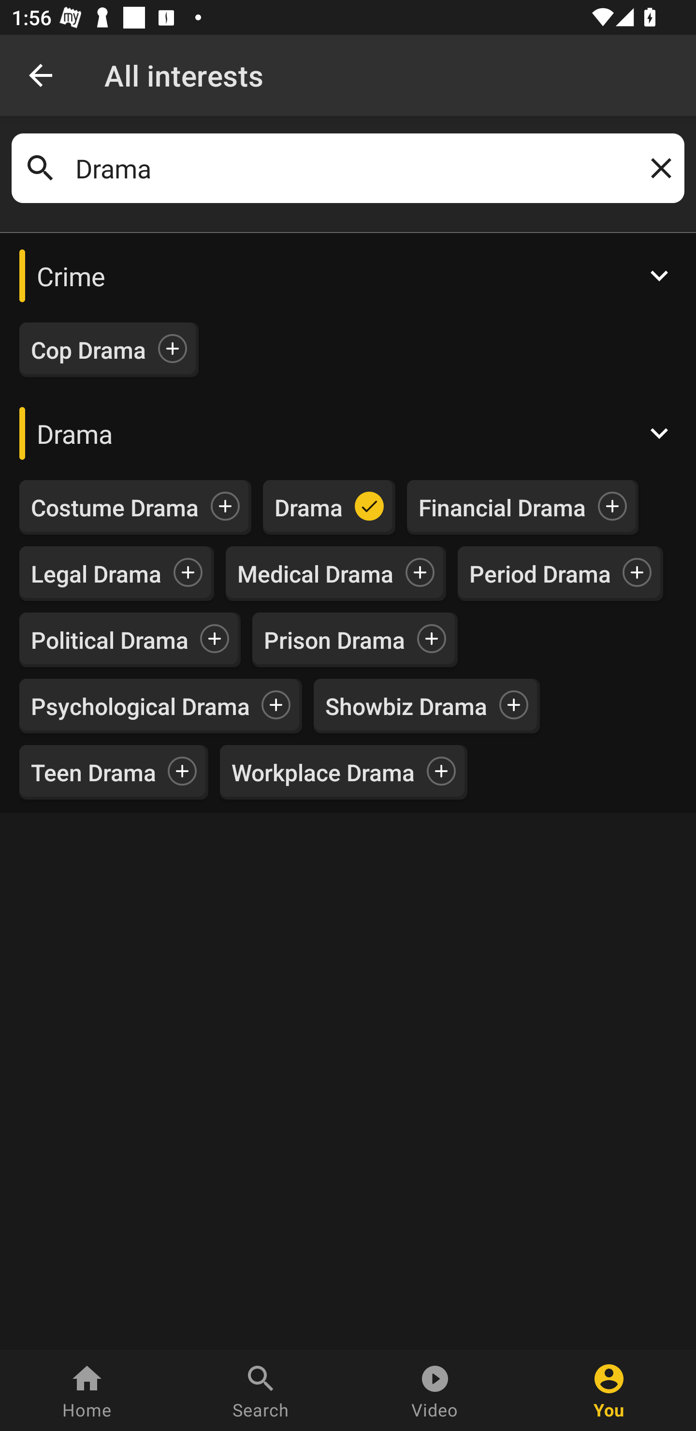 The height and width of the screenshot is (1431, 696). What do you see at coordinates (309, 507) in the screenshot?
I see `Drama` at bounding box center [309, 507].